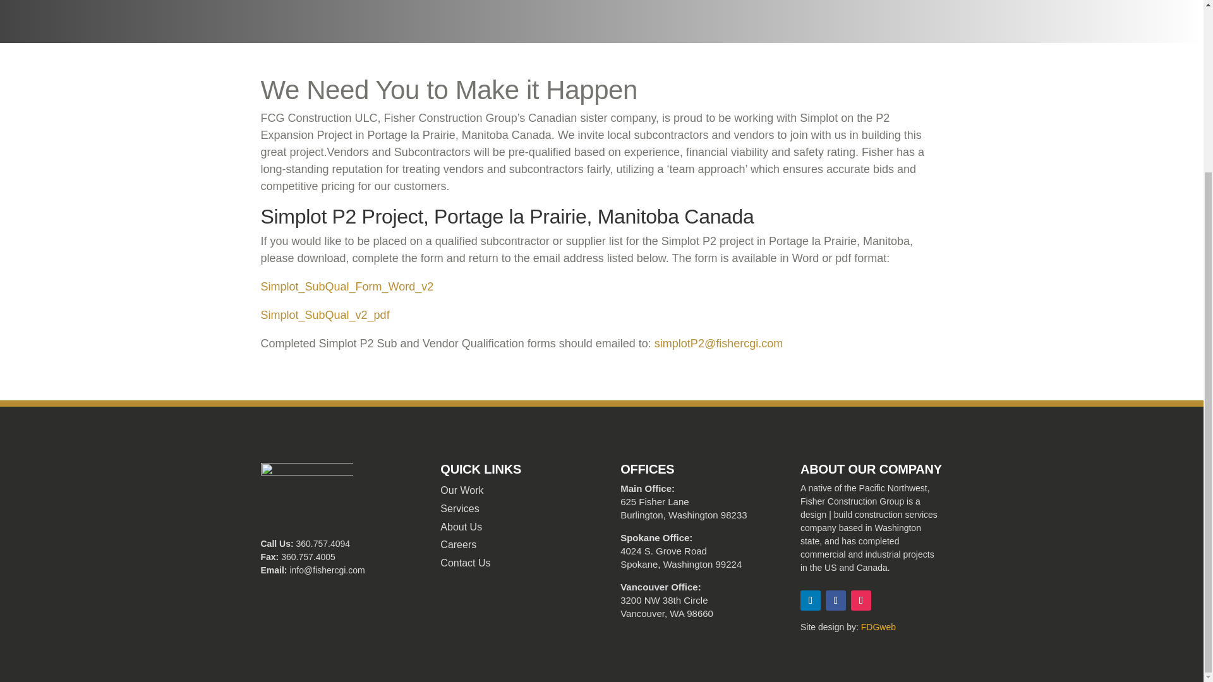 The height and width of the screenshot is (682, 1213). Describe the element at coordinates (465, 563) in the screenshot. I see `Contact Us` at that location.